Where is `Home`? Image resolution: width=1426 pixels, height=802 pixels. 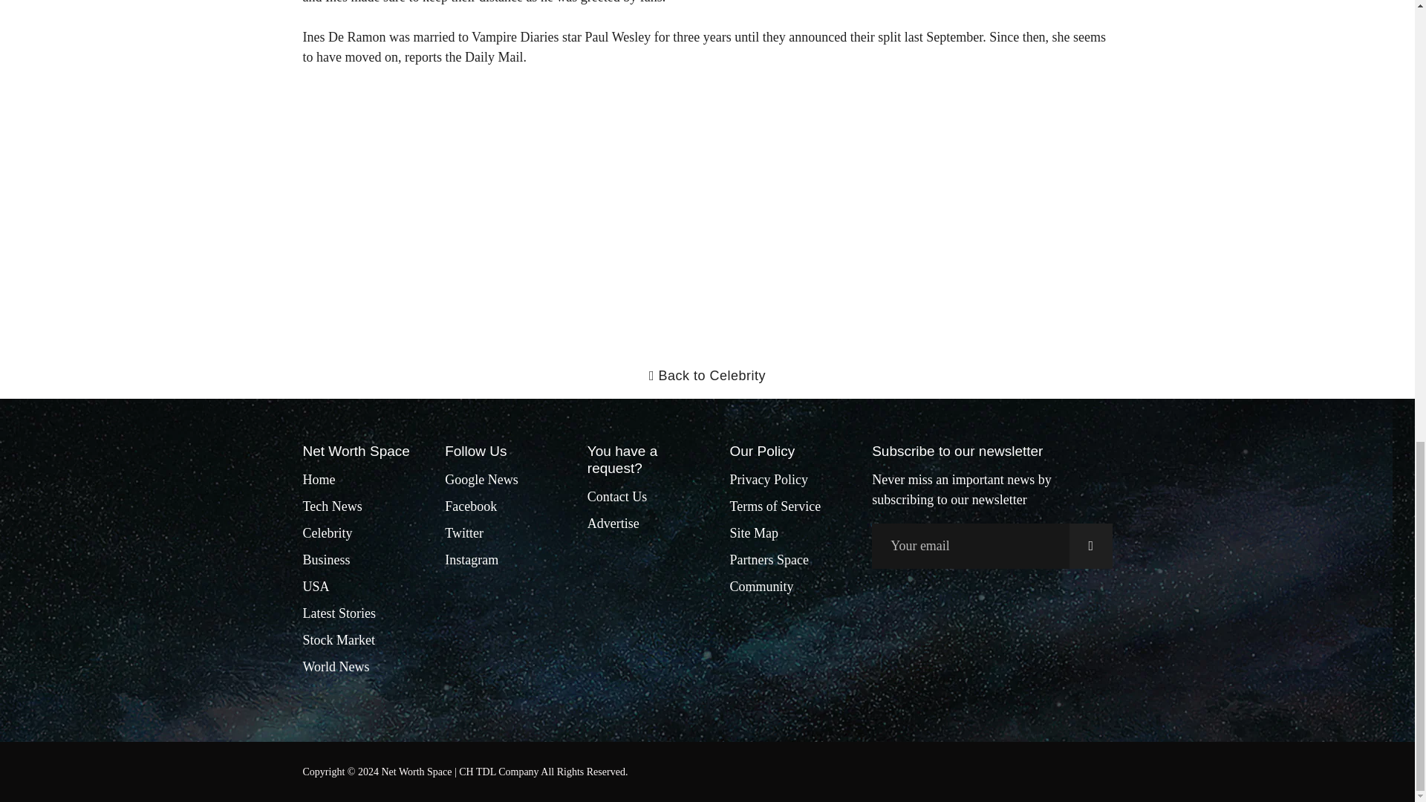 Home is located at coordinates (319, 480).